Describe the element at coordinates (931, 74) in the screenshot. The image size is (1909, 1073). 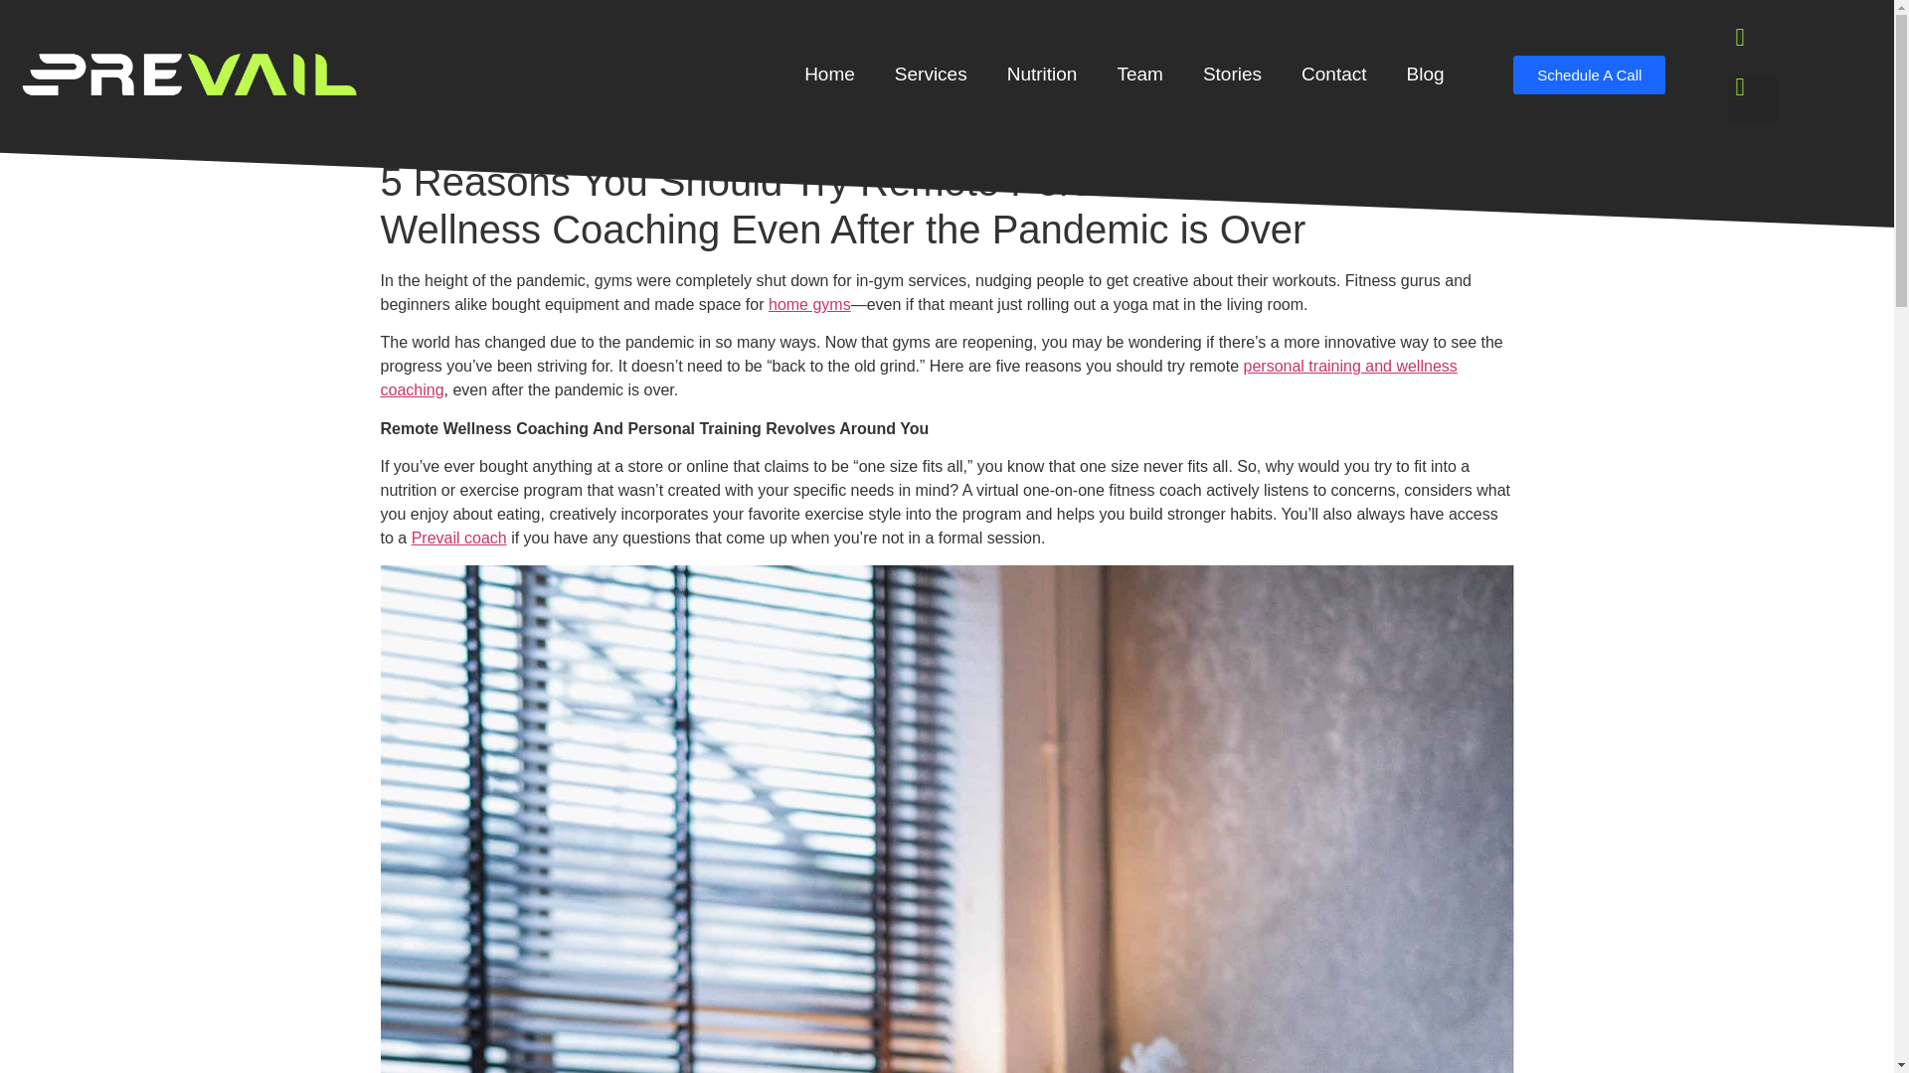
I see `Services` at that location.